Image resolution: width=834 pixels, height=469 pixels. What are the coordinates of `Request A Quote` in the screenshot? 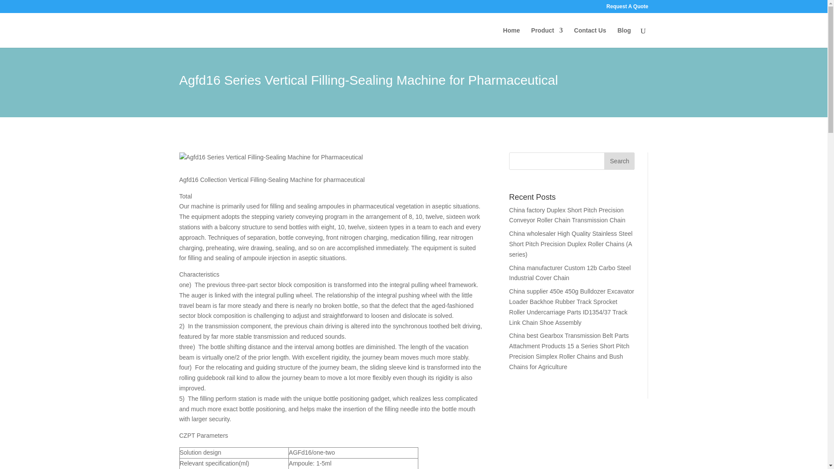 It's located at (627, 8).